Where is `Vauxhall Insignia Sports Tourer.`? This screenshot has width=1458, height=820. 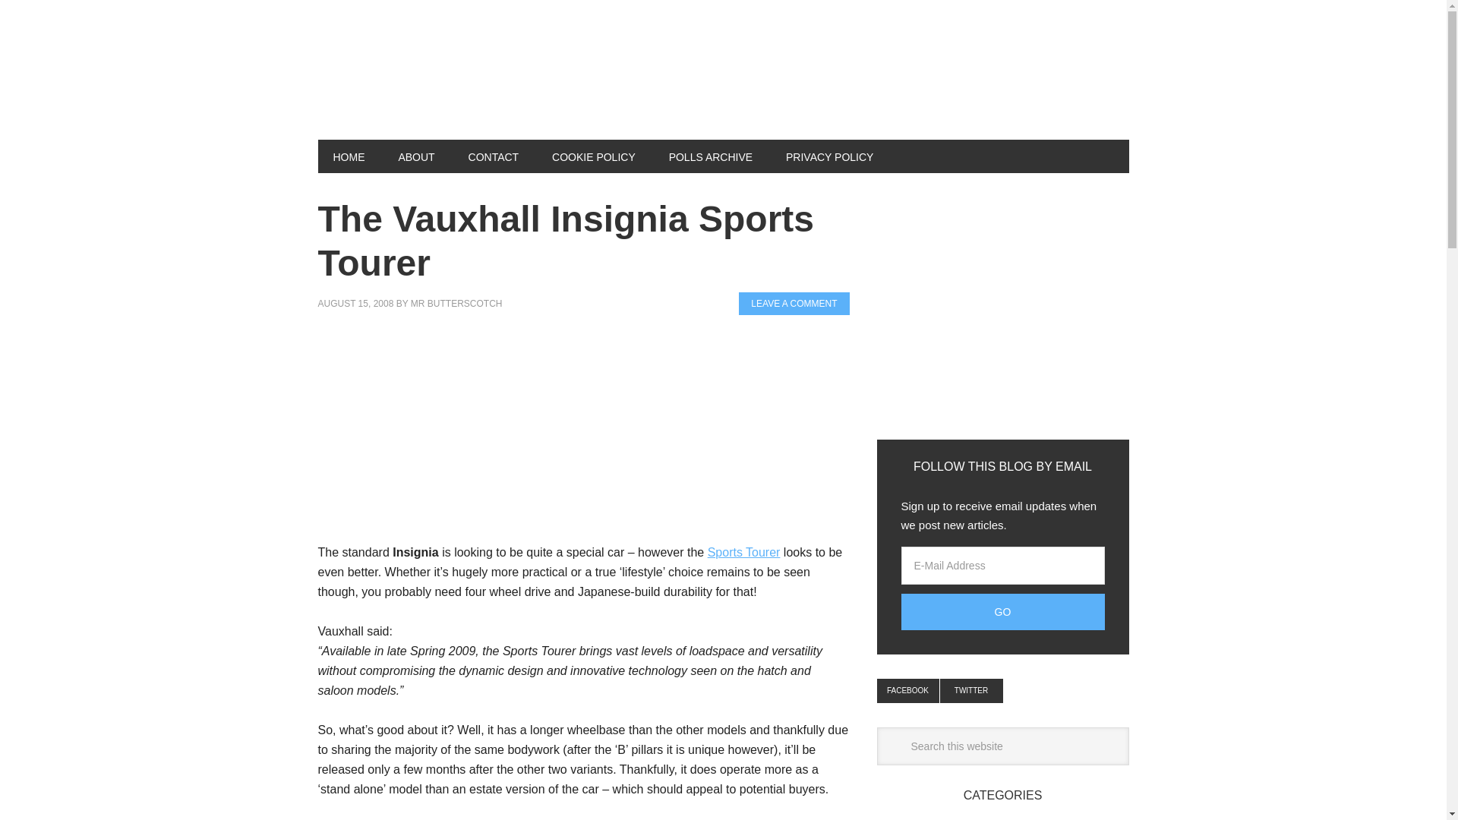
Vauxhall Insignia Sports Tourer. is located at coordinates (743, 552).